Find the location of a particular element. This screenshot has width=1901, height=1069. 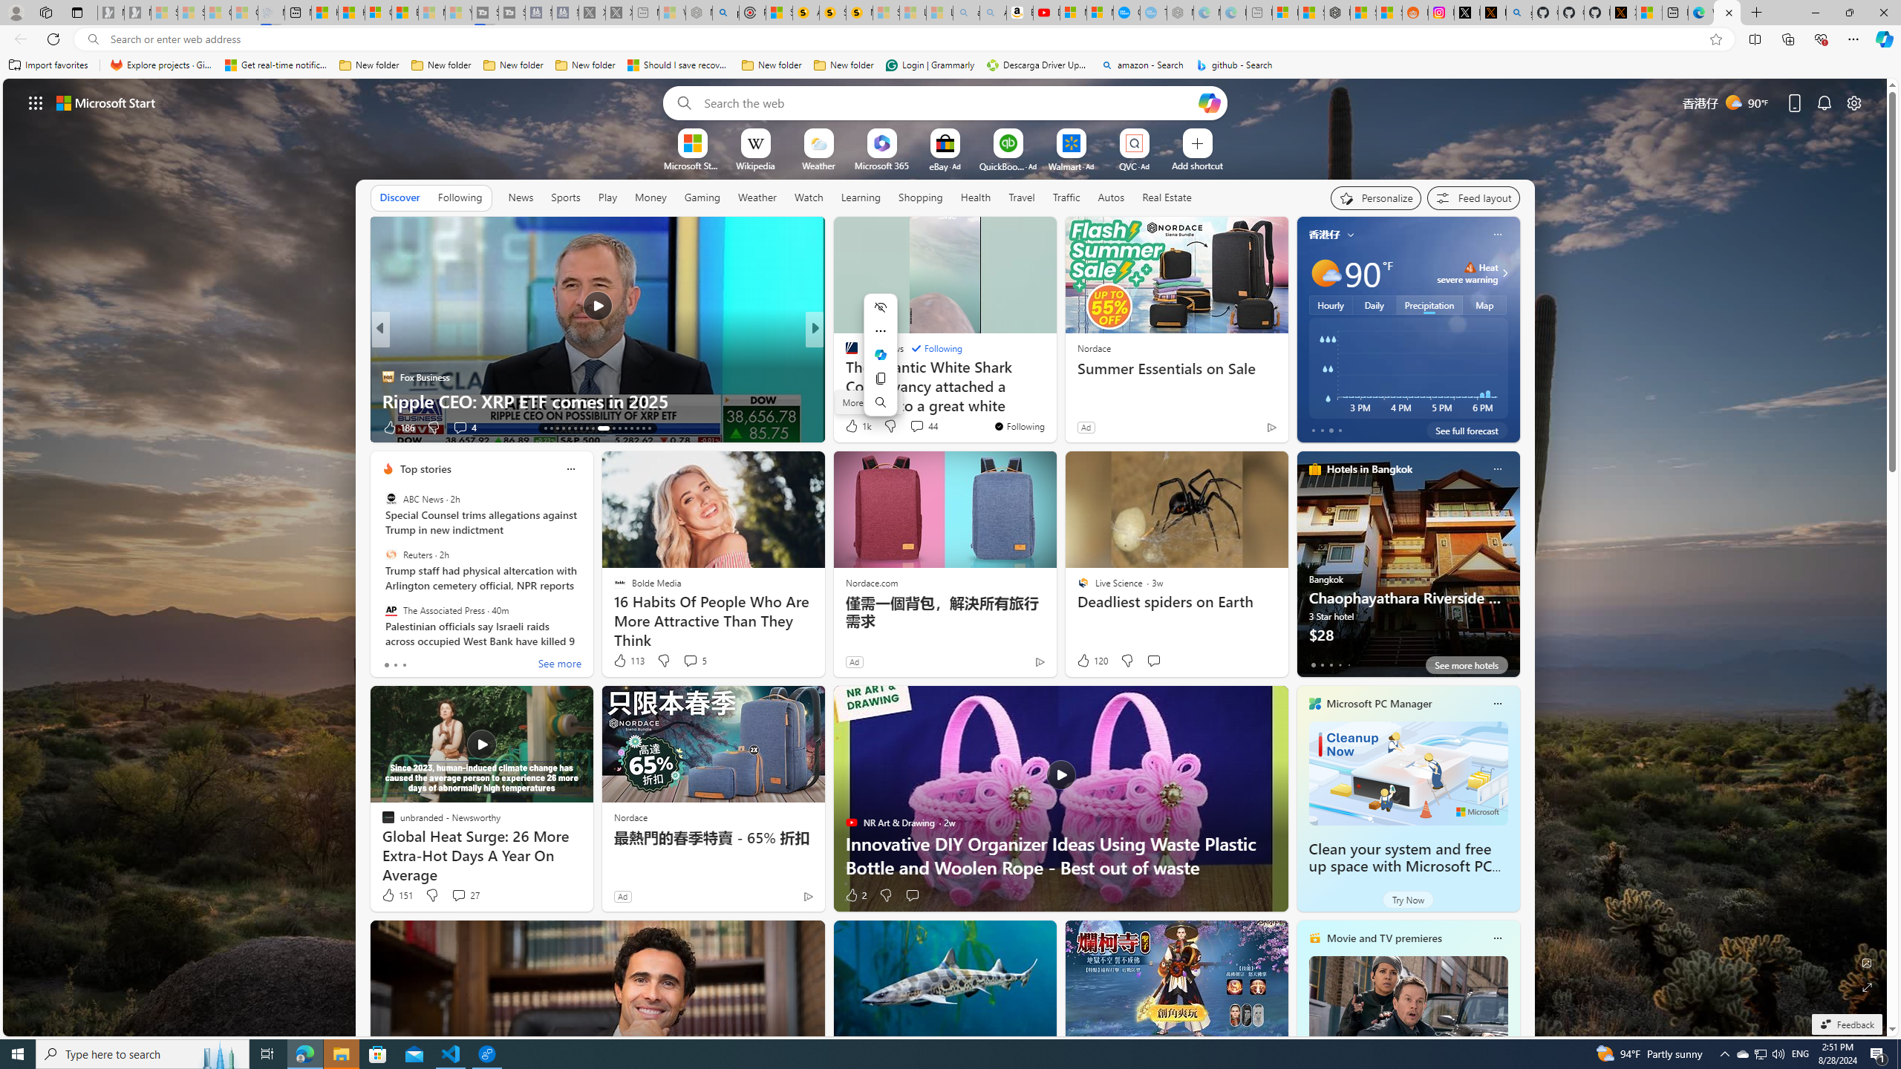

Autos is located at coordinates (1111, 197).